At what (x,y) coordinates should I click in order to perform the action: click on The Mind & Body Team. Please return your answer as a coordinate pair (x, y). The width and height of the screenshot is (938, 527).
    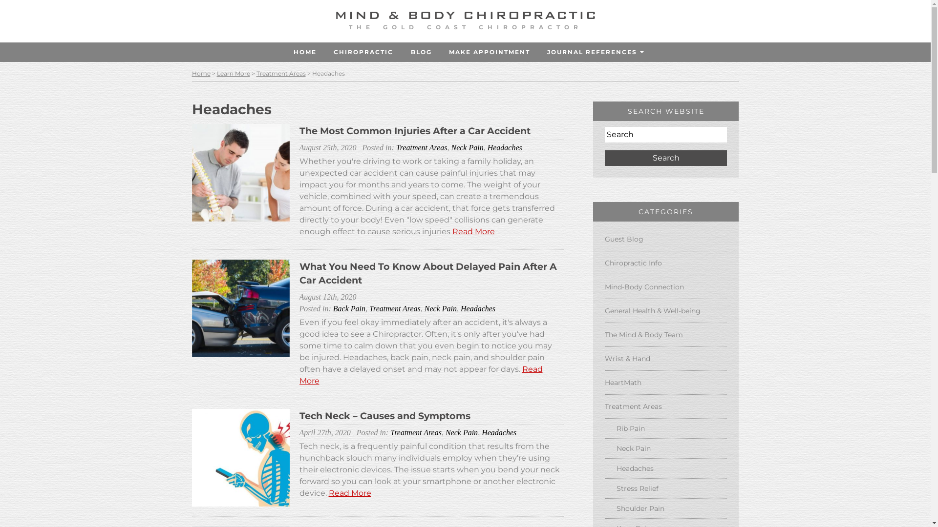
    Looking at the image, I should click on (666, 335).